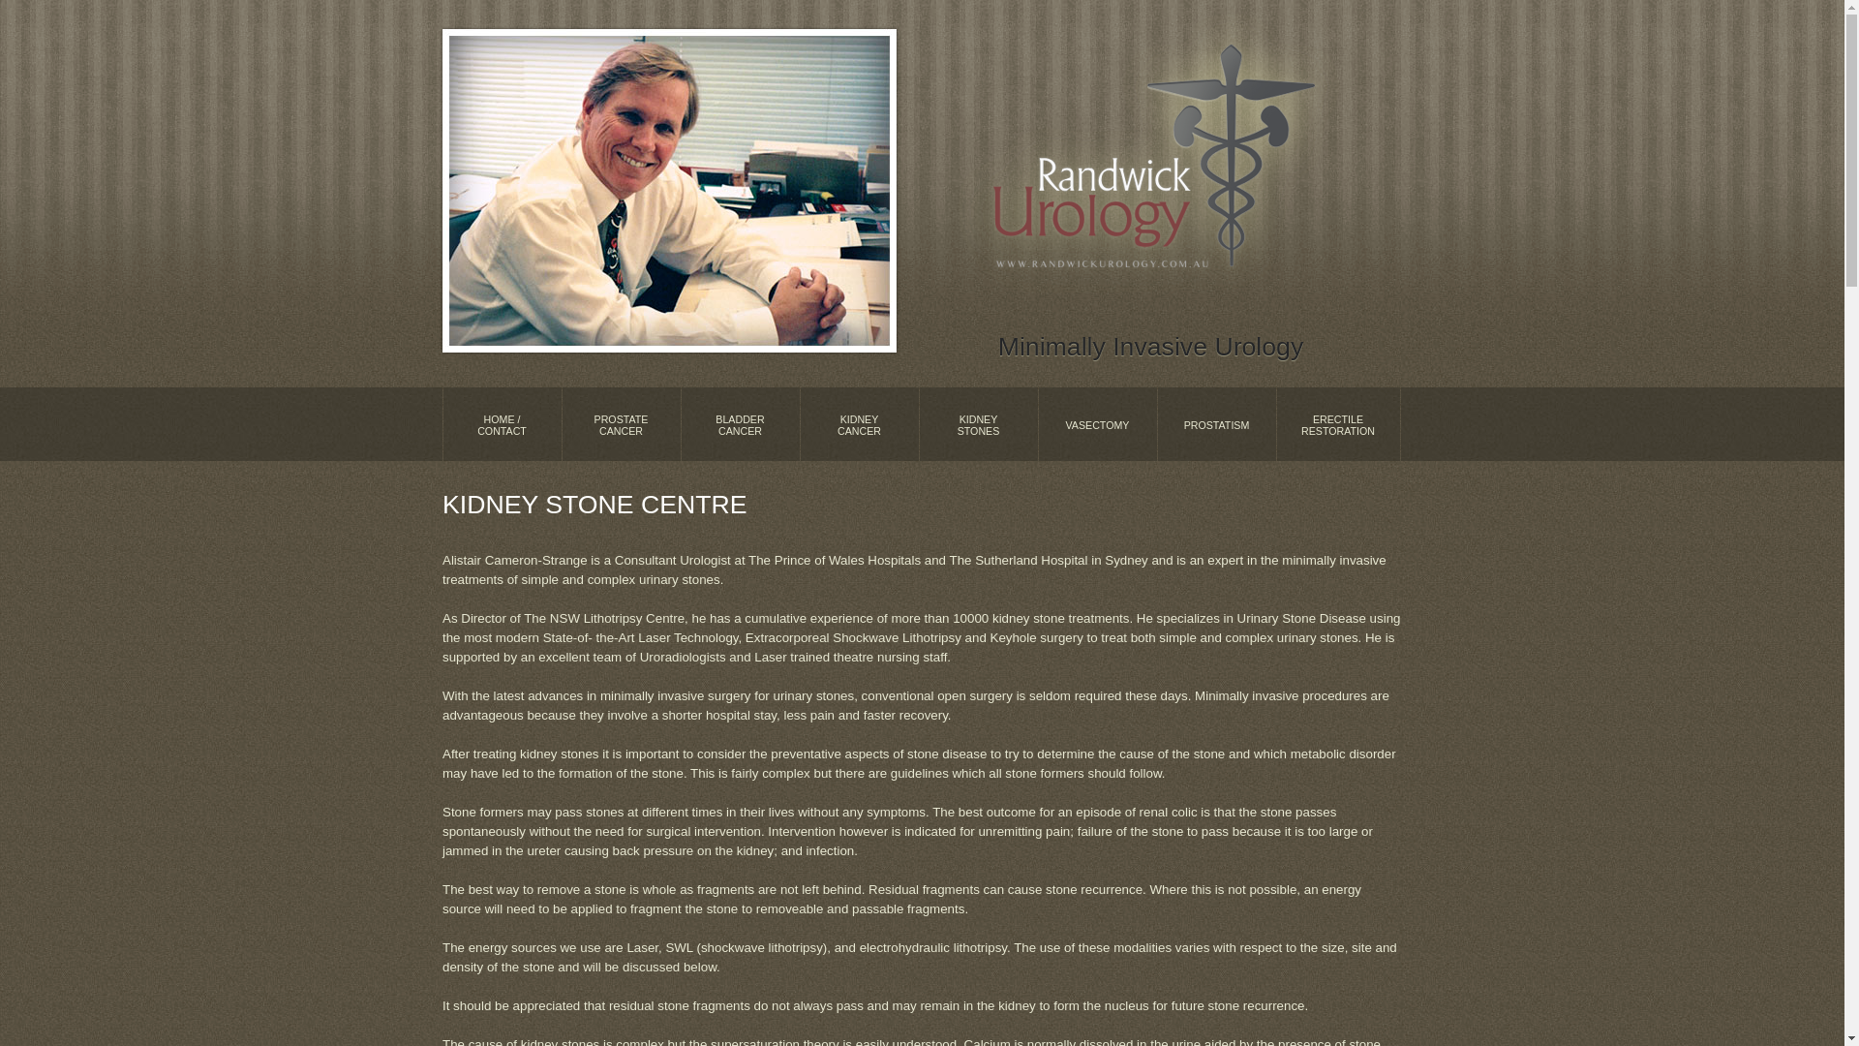  What do you see at coordinates (1216, 424) in the screenshot?
I see `PROSTATISM` at bounding box center [1216, 424].